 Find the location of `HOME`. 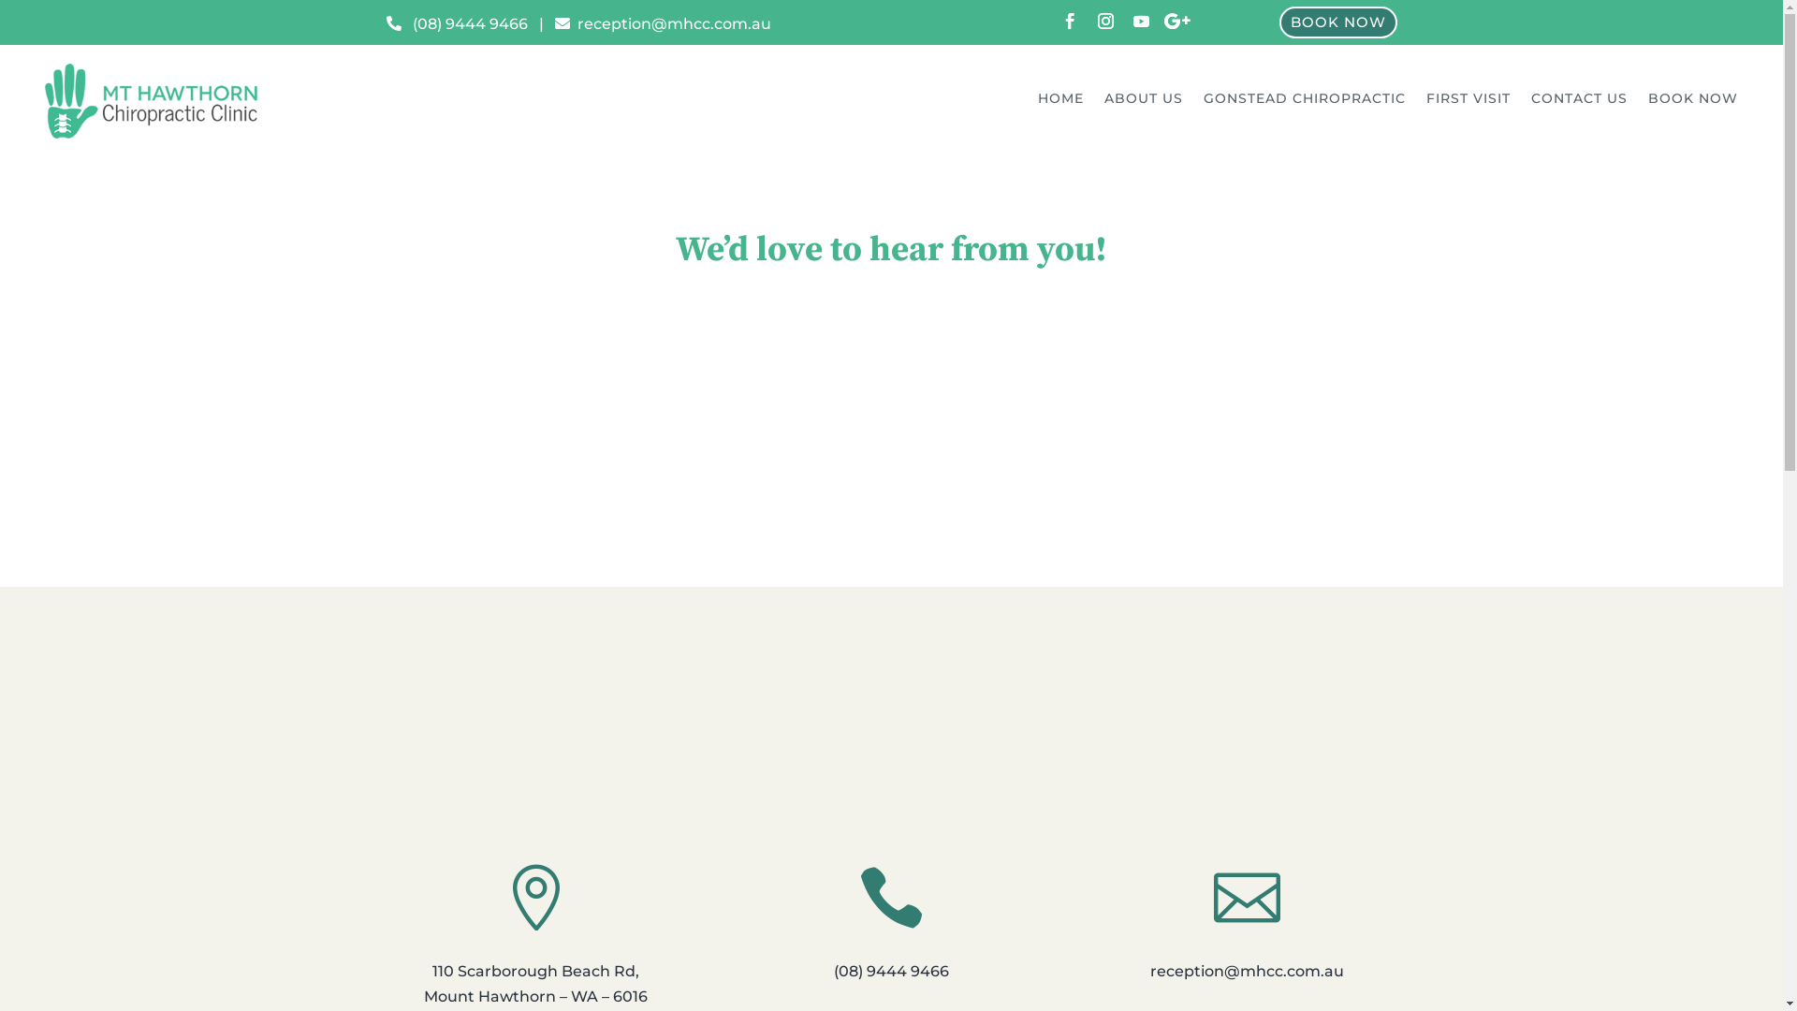

HOME is located at coordinates (1061, 102).